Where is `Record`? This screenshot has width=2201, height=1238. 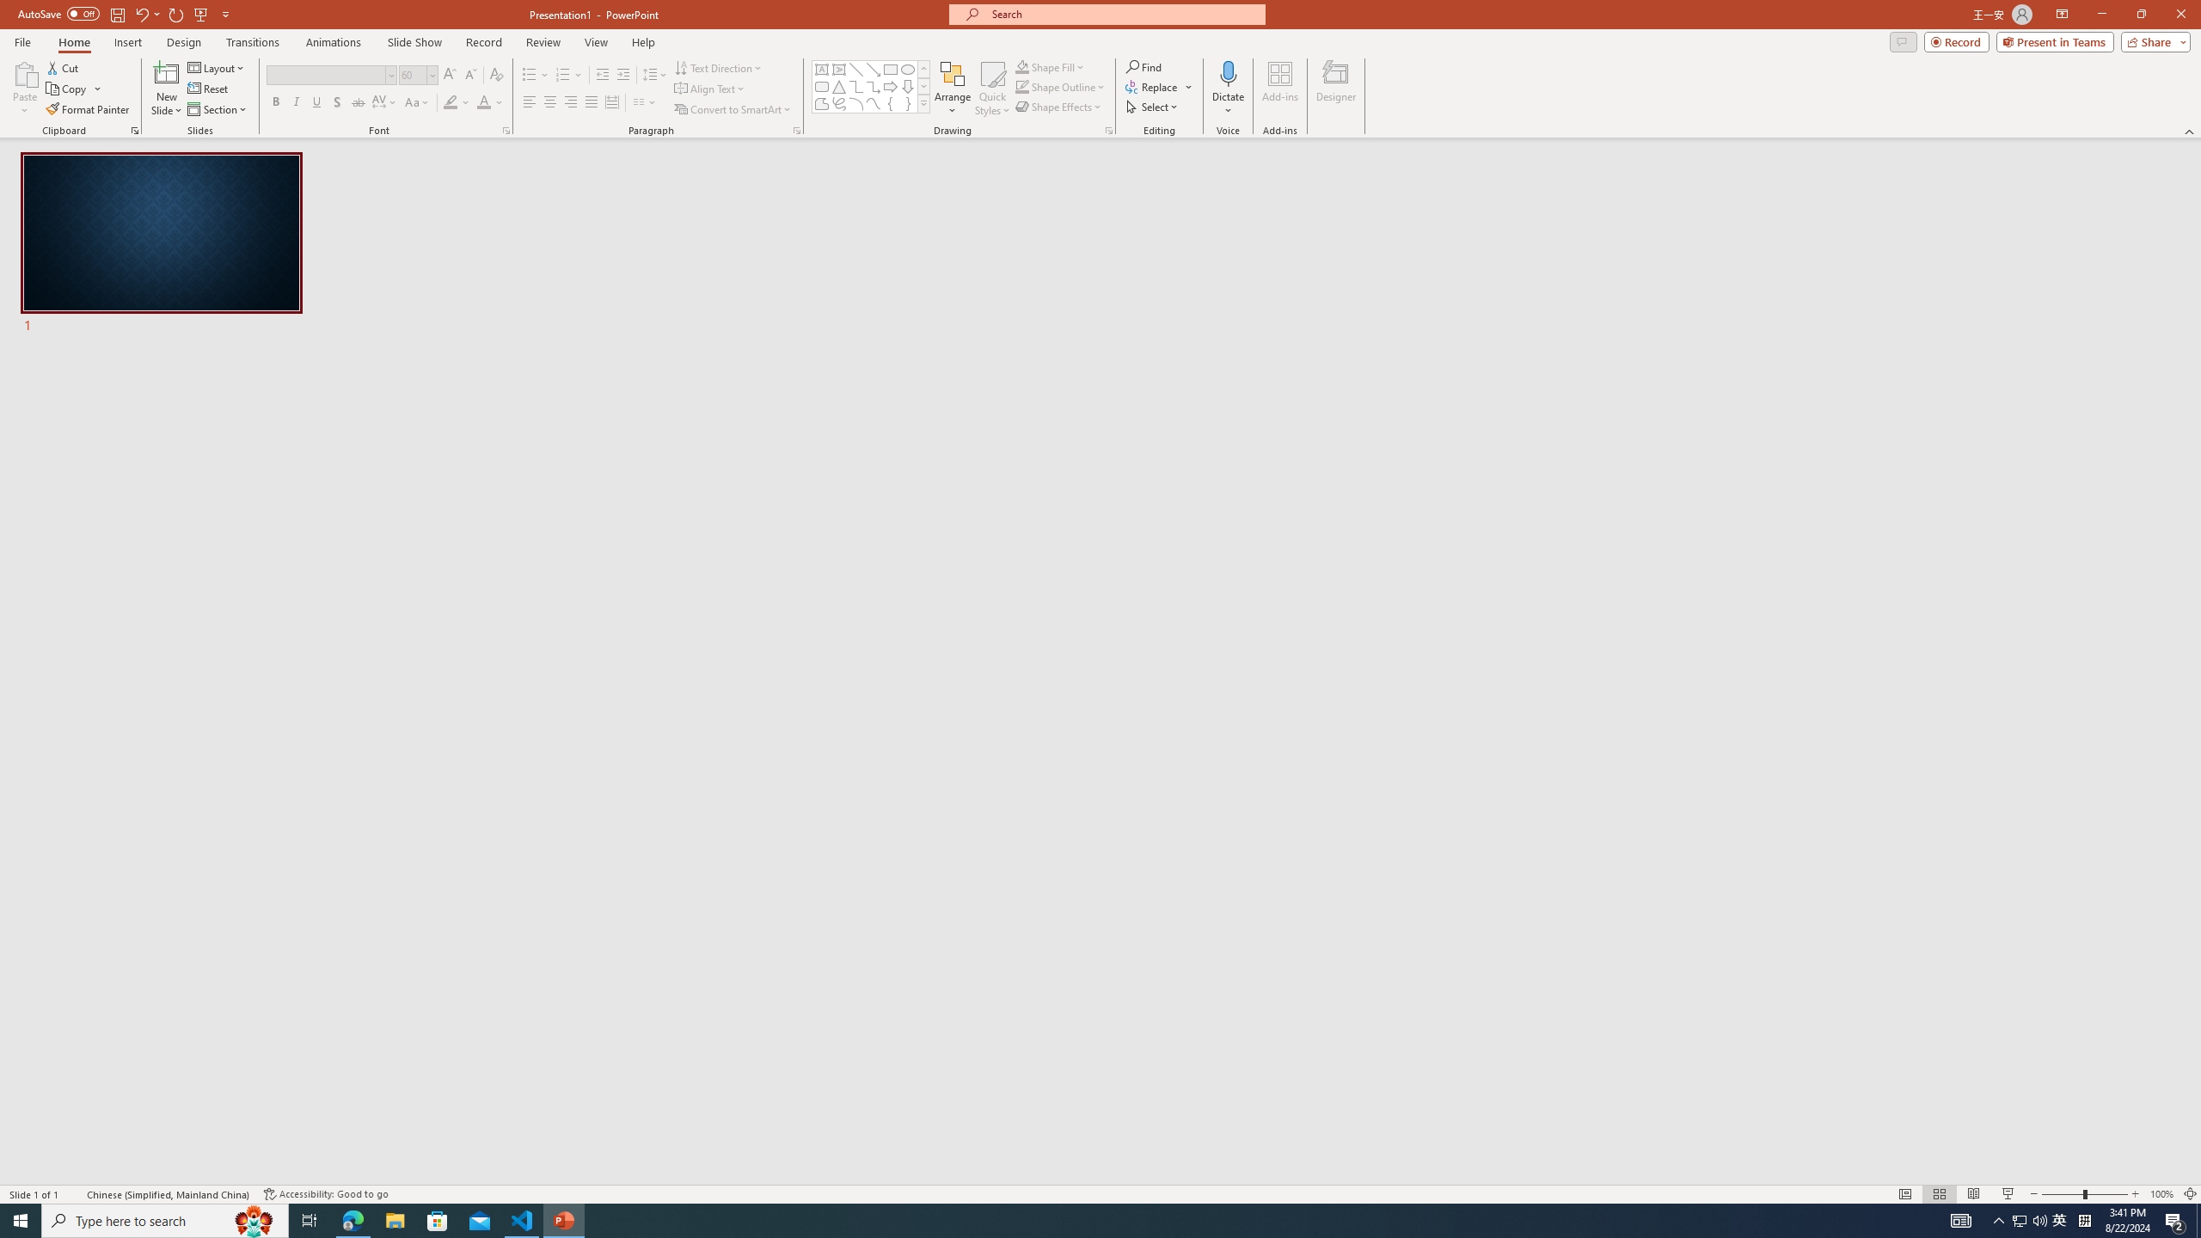 Record is located at coordinates (483, 42).